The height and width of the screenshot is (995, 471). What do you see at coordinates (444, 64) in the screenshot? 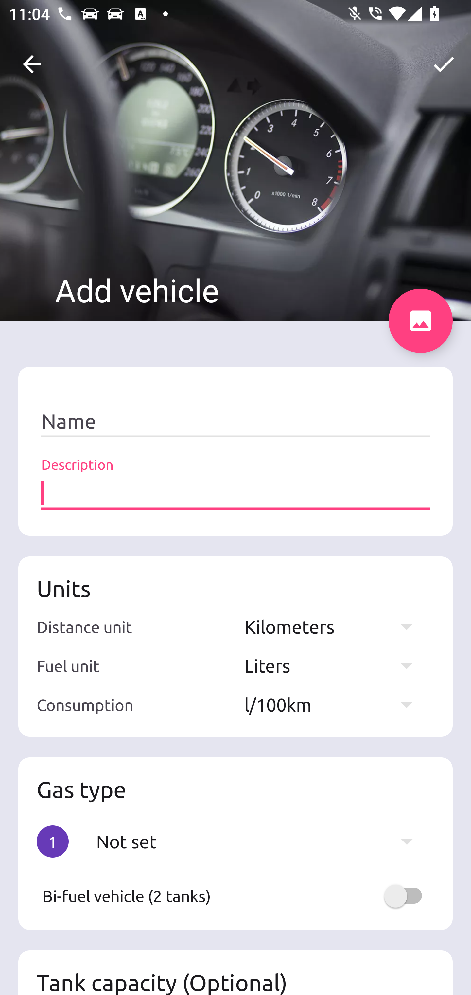
I see `OK` at bounding box center [444, 64].